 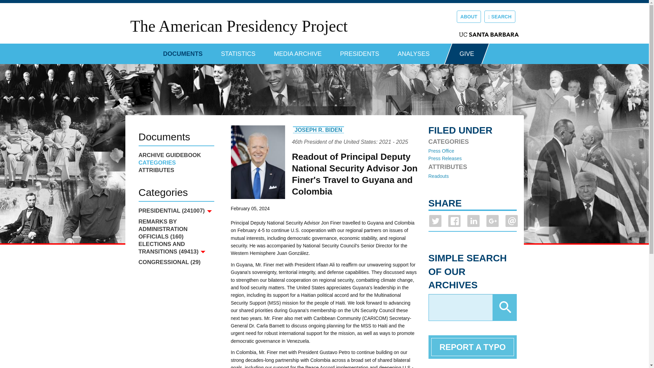 What do you see at coordinates (298, 51) in the screenshot?
I see `MEDIA ARCHIVE` at bounding box center [298, 51].